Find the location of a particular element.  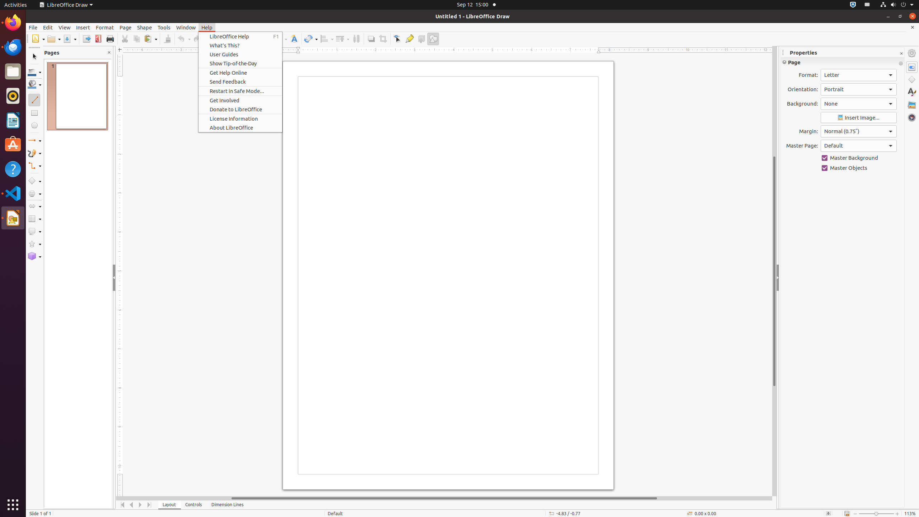

Background: is located at coordinates (859, 104).